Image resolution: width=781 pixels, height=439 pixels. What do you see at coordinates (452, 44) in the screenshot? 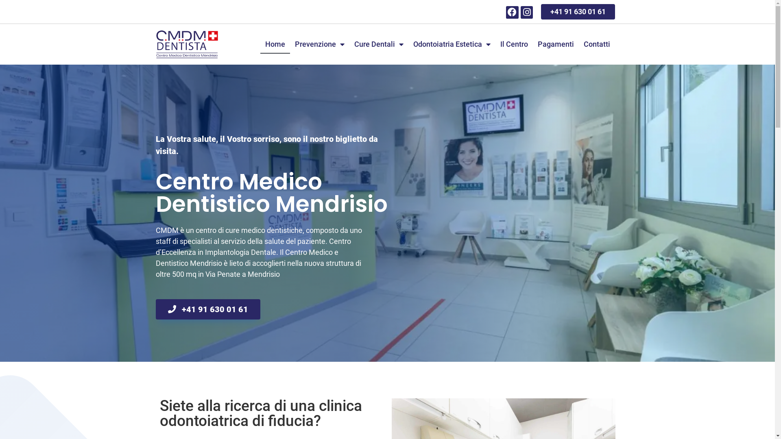
I see `Odontoiatria Estetica` at bounding box center [452, 44].